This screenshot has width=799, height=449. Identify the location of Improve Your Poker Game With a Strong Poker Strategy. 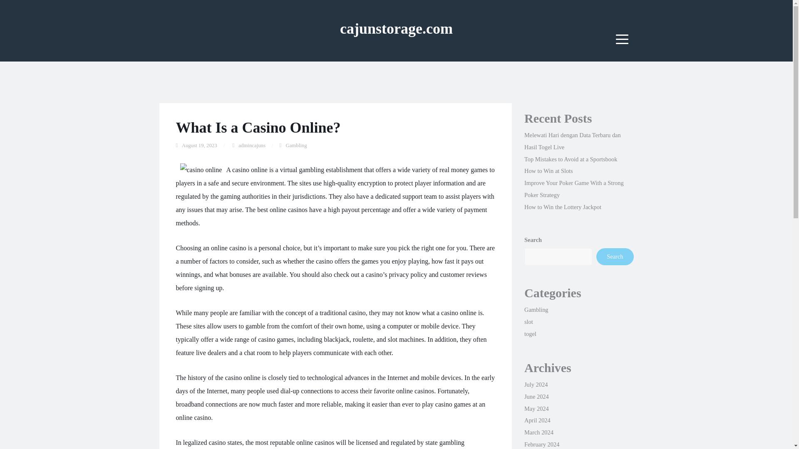
(574, 189).